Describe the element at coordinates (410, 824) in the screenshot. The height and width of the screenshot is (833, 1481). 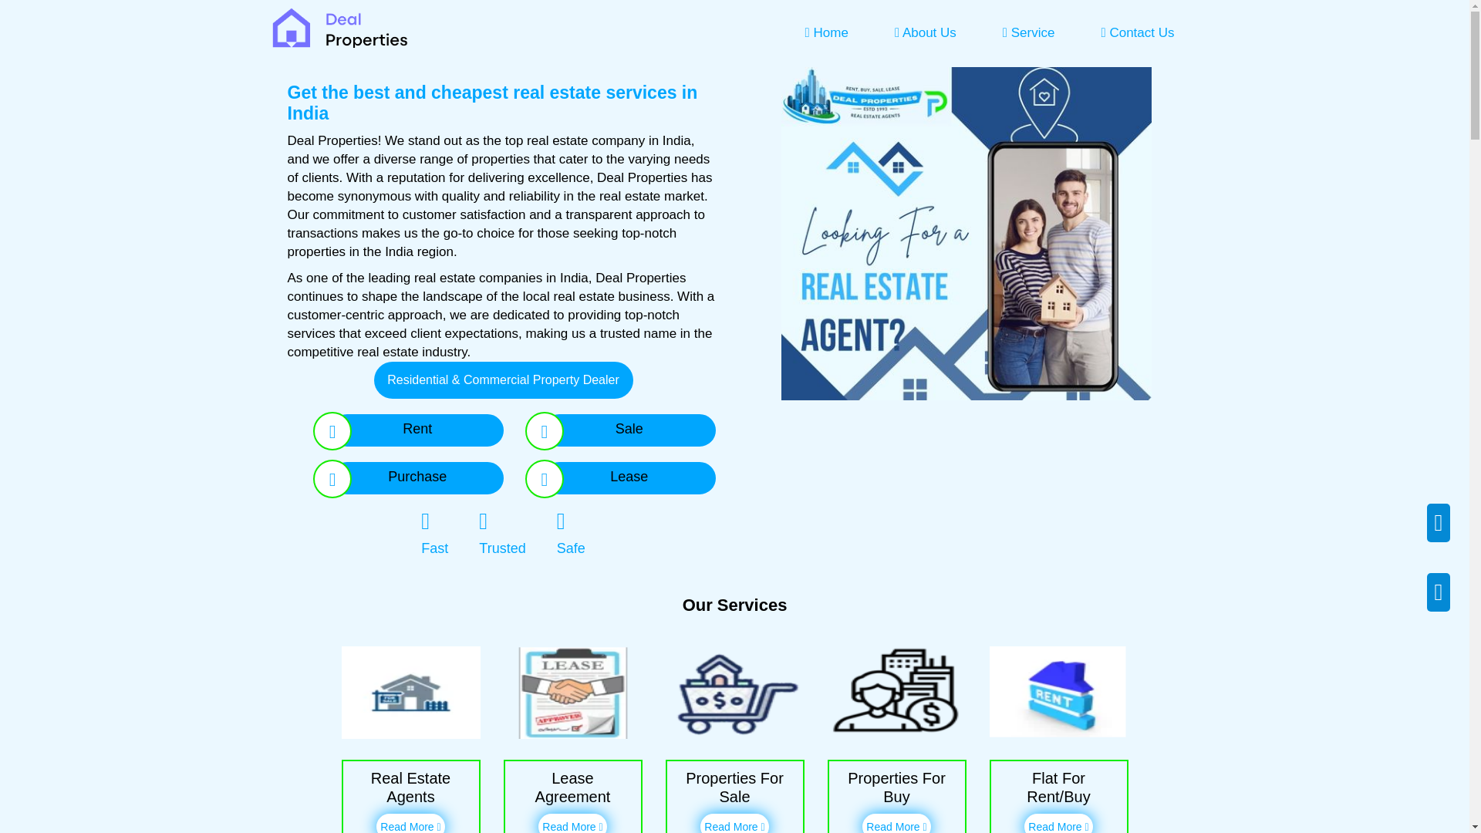
I see `Read More` at that location.